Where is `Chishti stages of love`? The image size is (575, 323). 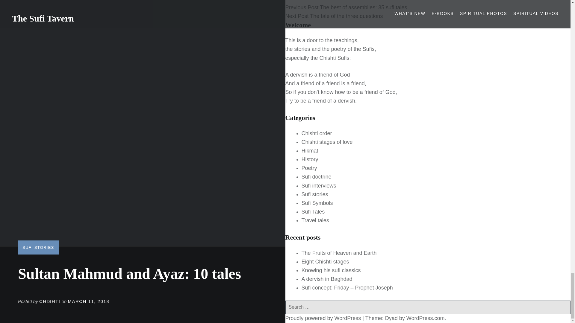
Chishti stages of love is located at coordinates (327, 142).